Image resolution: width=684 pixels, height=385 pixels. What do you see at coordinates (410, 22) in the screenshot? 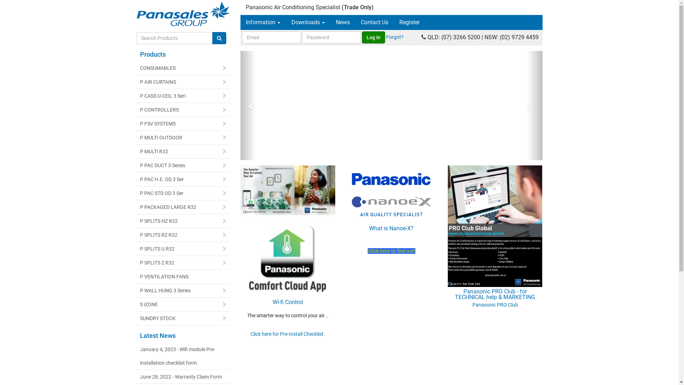
I see `Register` at bounding box center [410, 22].